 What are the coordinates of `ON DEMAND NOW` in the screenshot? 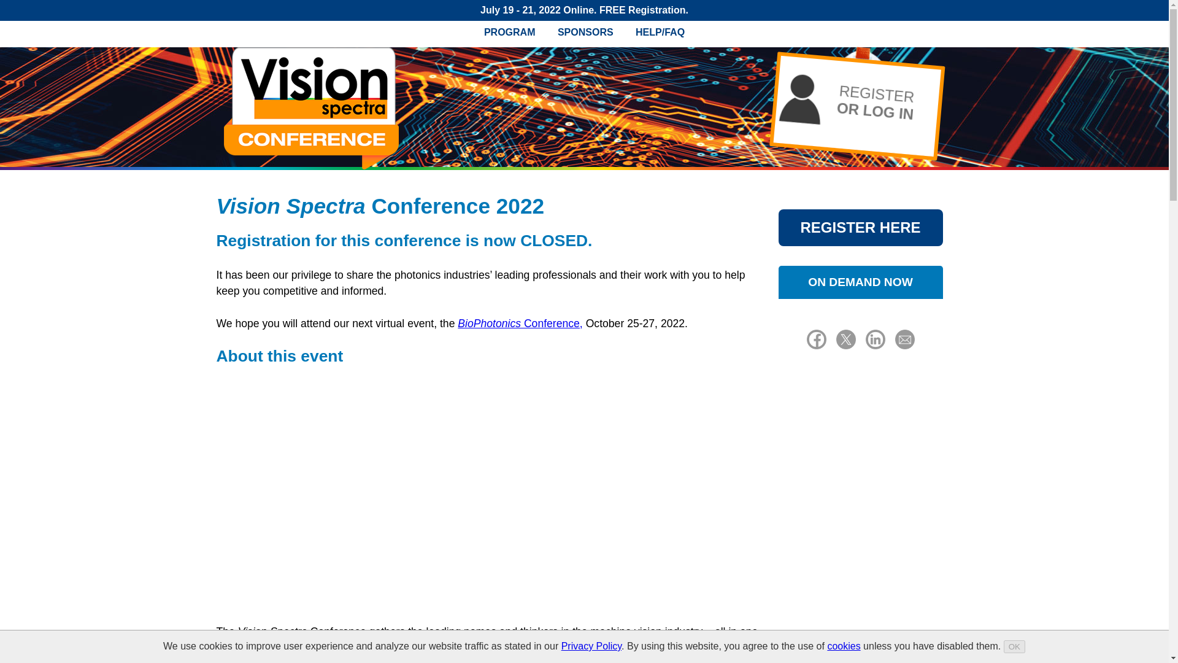 It's located at (860, 282).